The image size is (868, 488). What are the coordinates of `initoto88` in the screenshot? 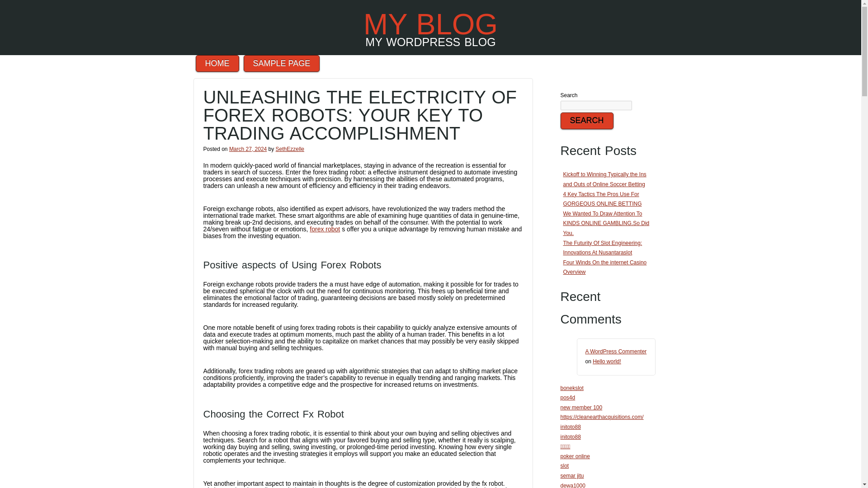 It's located at (571, 427).